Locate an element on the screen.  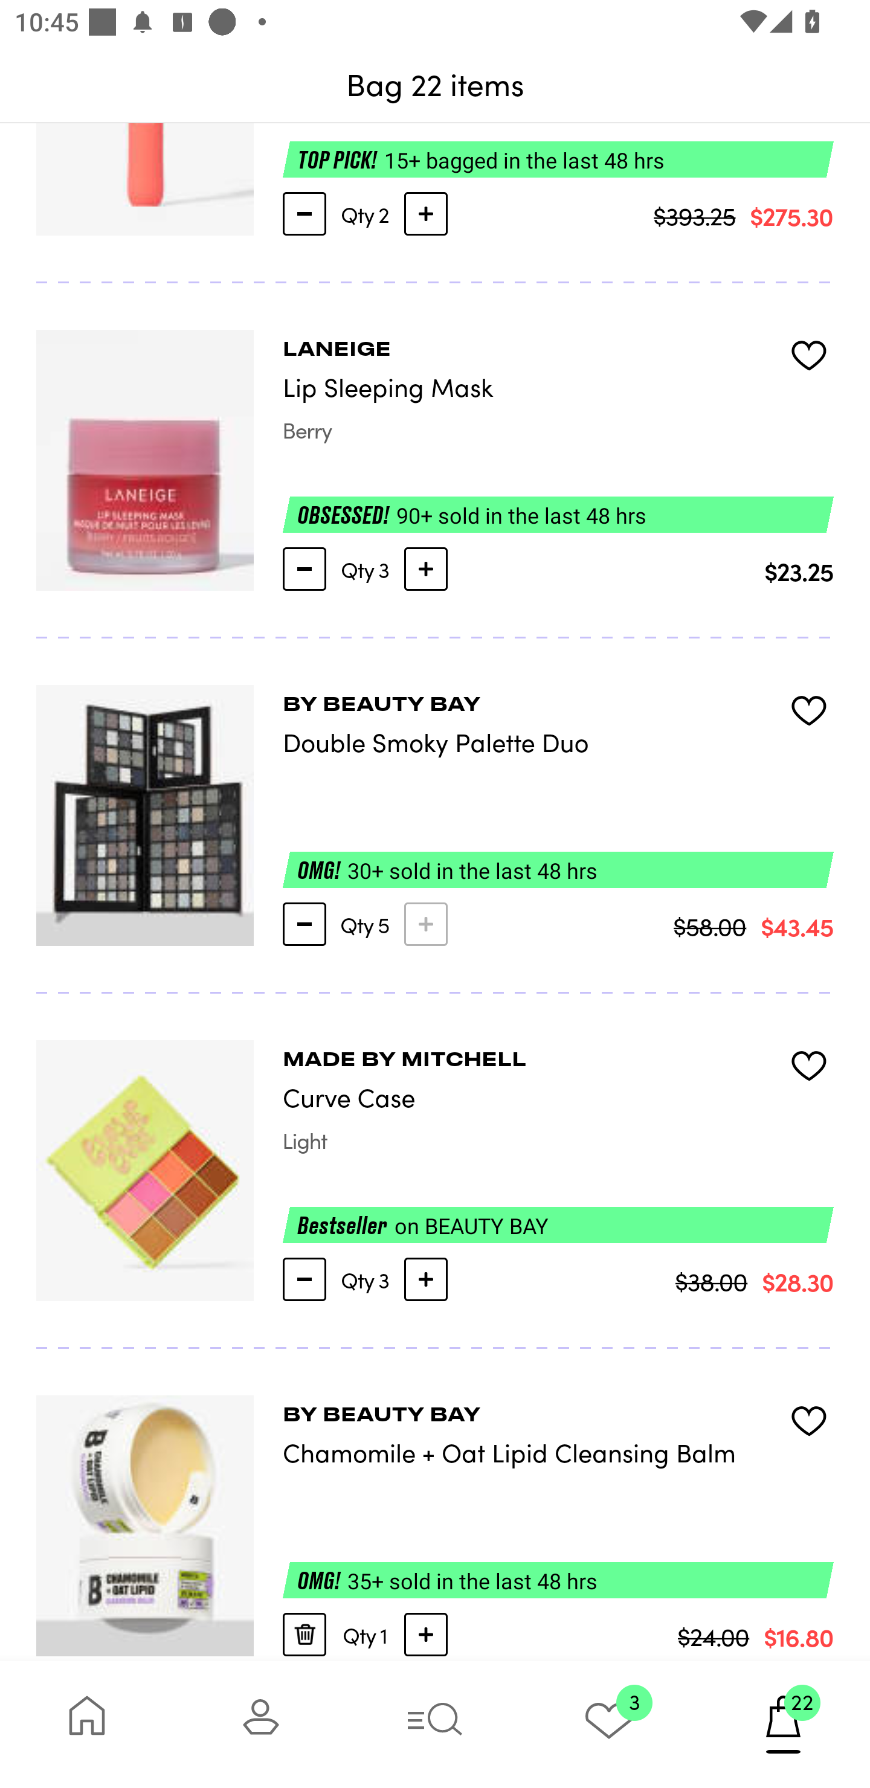
22 is located at coordinates (783, 1724).